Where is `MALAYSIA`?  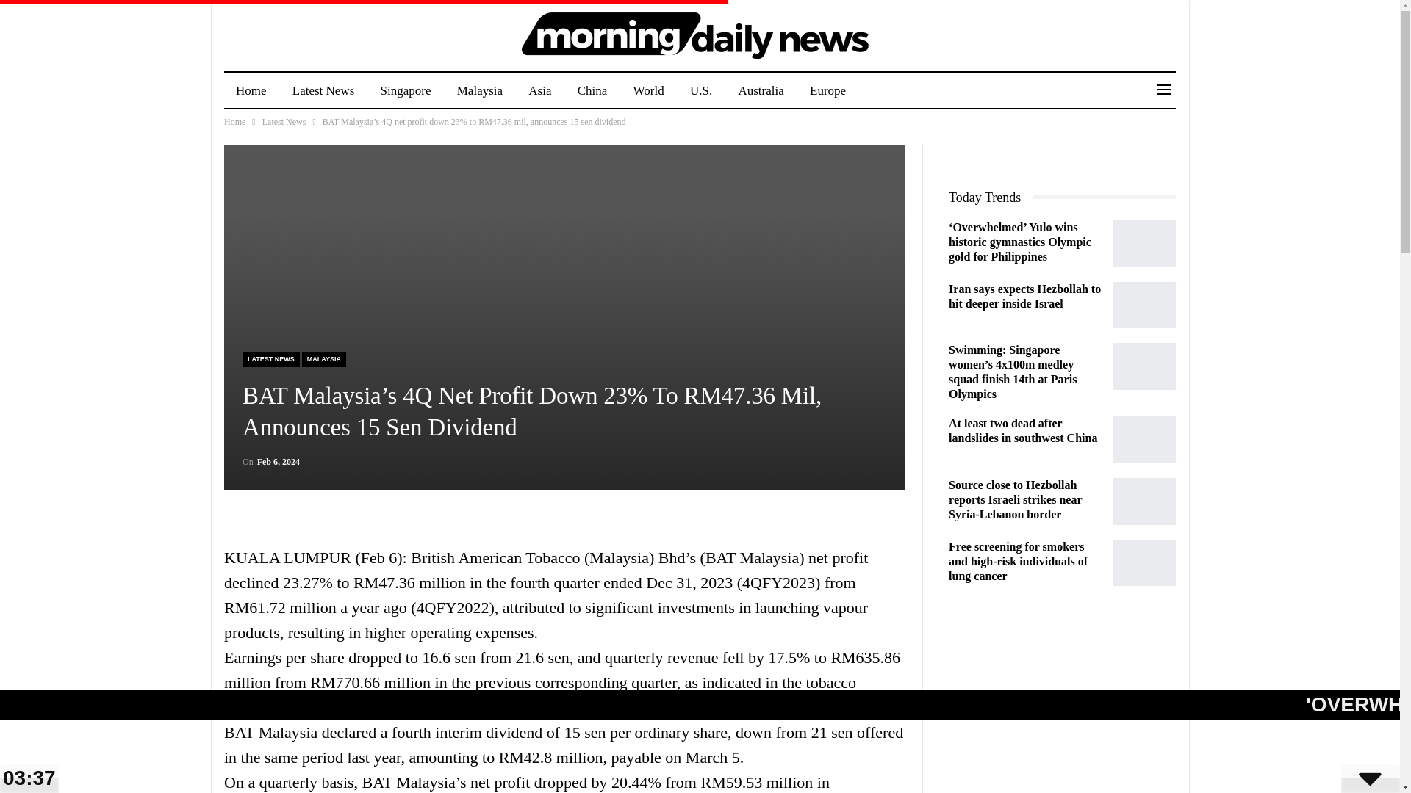
MALAYSIA is located at coordinates (323, 358).